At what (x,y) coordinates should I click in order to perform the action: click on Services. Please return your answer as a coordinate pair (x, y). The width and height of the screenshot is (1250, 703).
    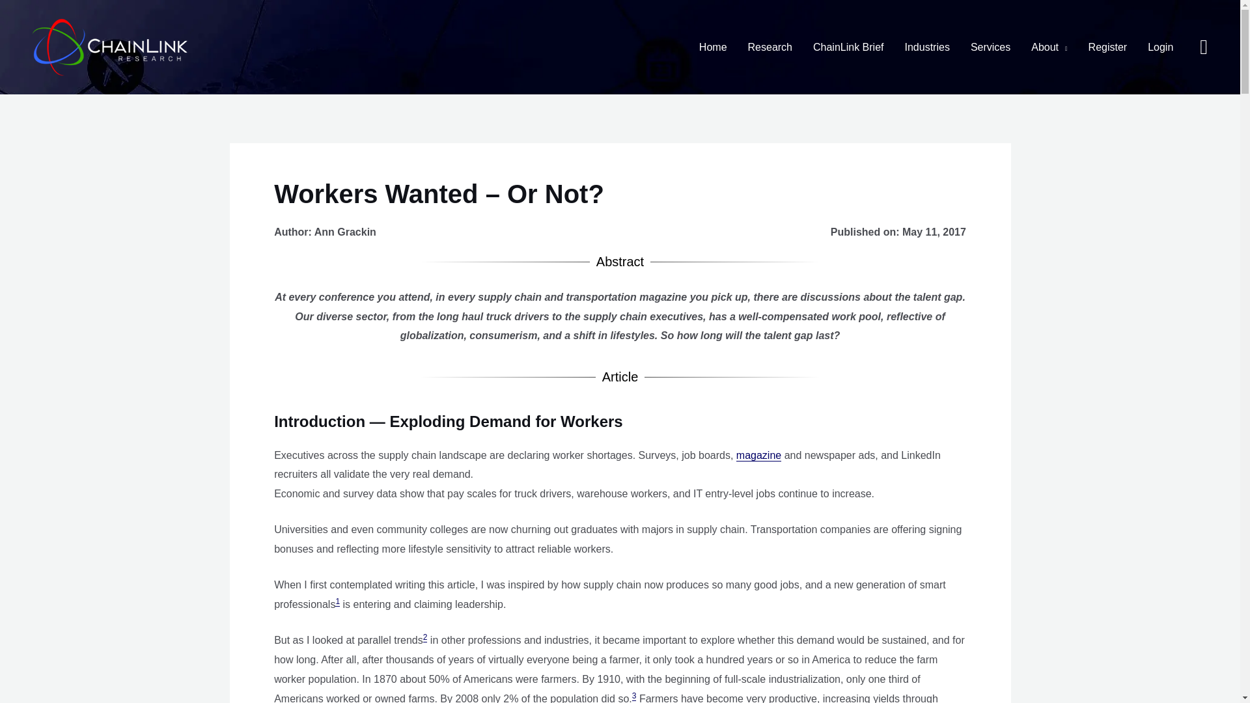
    Looking at the image, I should click on (990, 47).